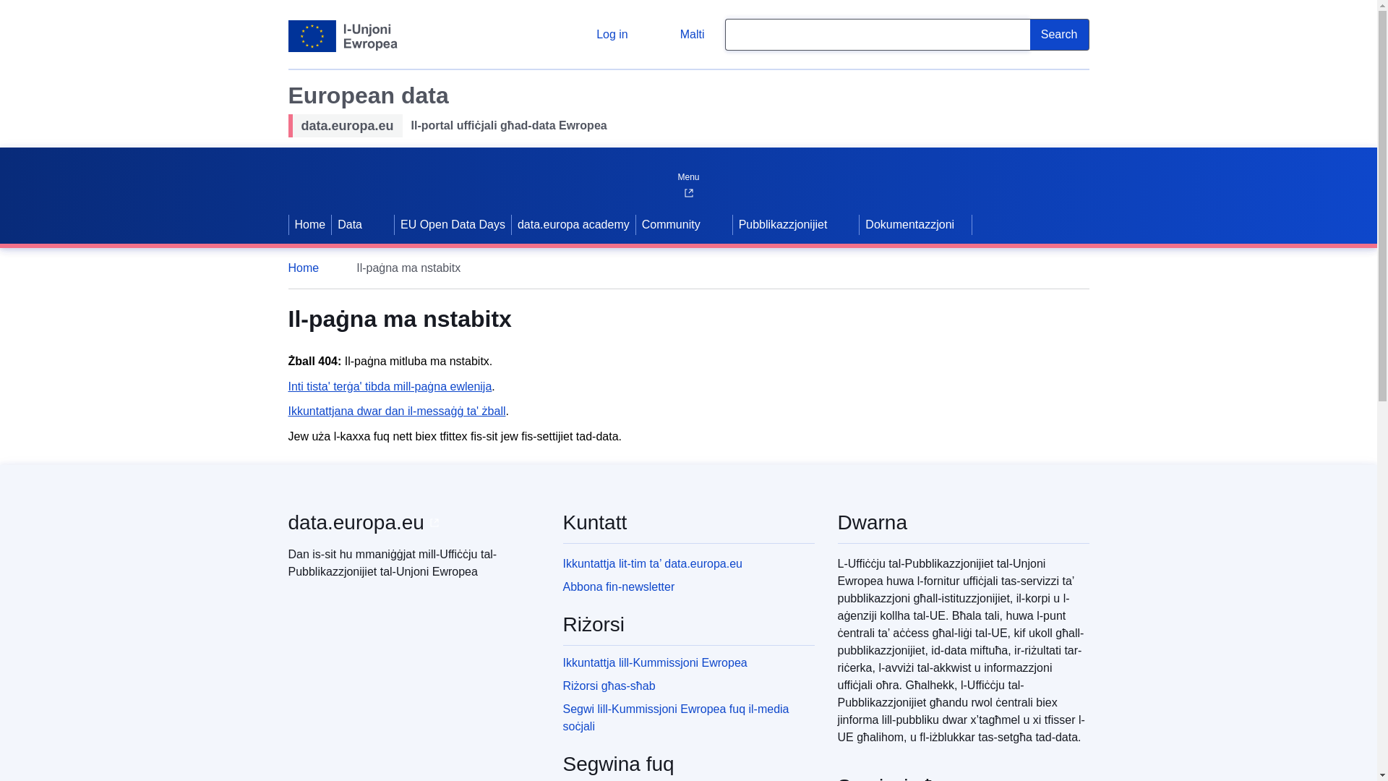 The image size is (1388, 781). What do you see at coordinates (687, 174) in the screenshot?
I see `Menu` at bounding box center [687, 174].